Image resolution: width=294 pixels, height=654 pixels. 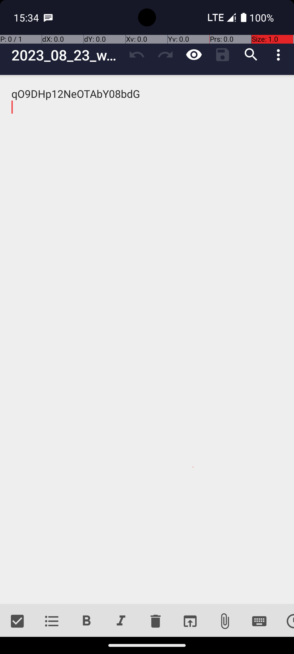 I want to click on 2023_08_23_weekend_todo_list, so click(x=67, y=55).